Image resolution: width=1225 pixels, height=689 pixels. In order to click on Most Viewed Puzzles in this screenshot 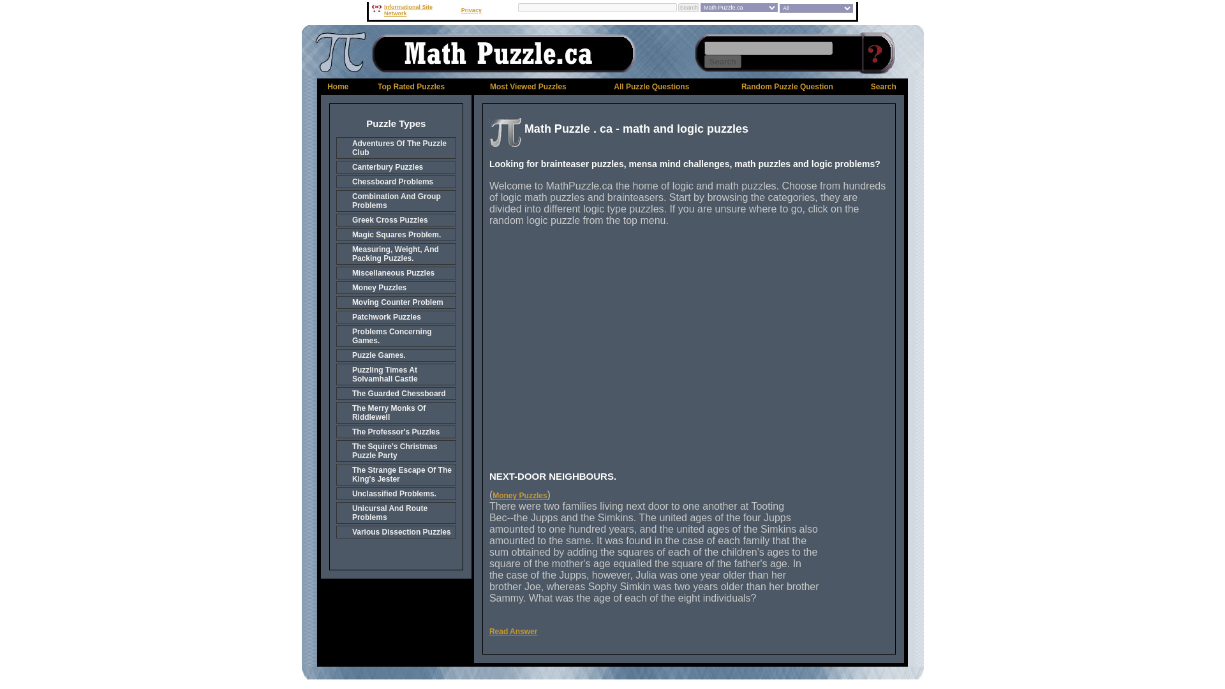, I will do `click(528, 86)`.